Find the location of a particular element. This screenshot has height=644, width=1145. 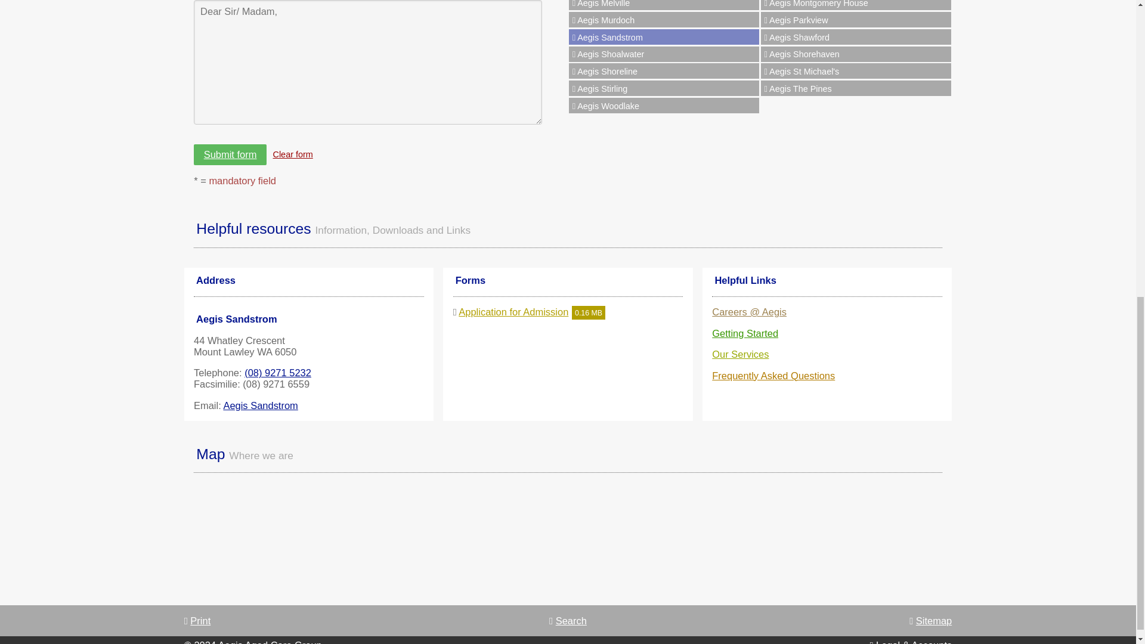

Aegis Montgomery House is located at coordinates (856, 5).